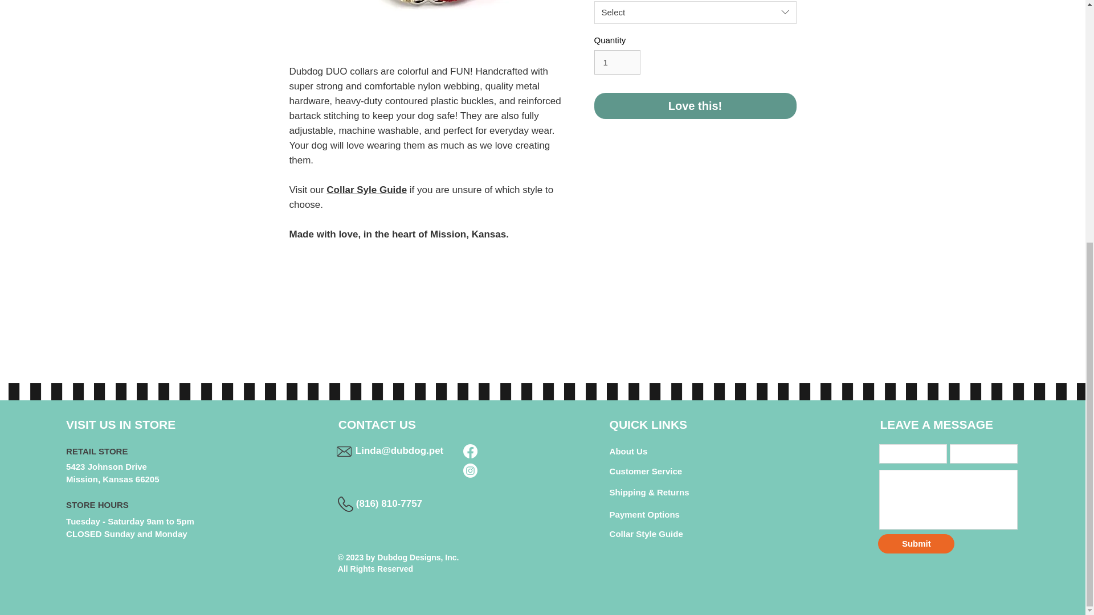 The width and height of the screenshot is (1094, 615). I want to click on About Us, so click(628, 452).